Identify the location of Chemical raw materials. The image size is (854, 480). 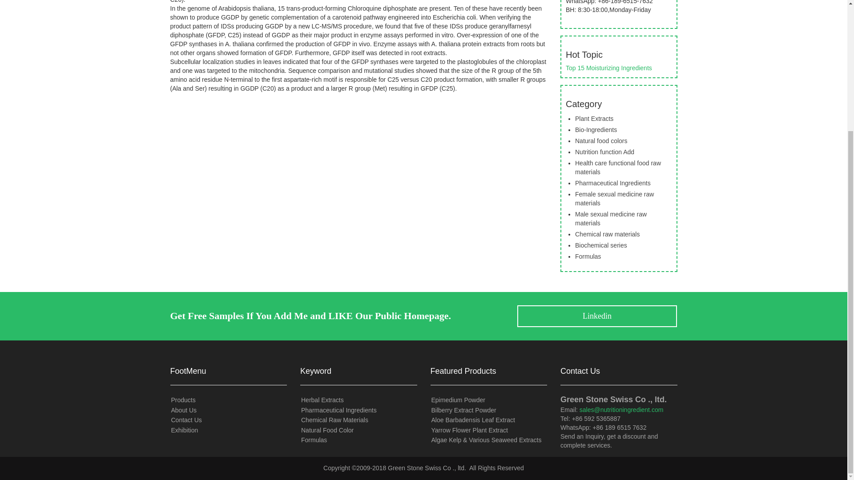
(607, 234).